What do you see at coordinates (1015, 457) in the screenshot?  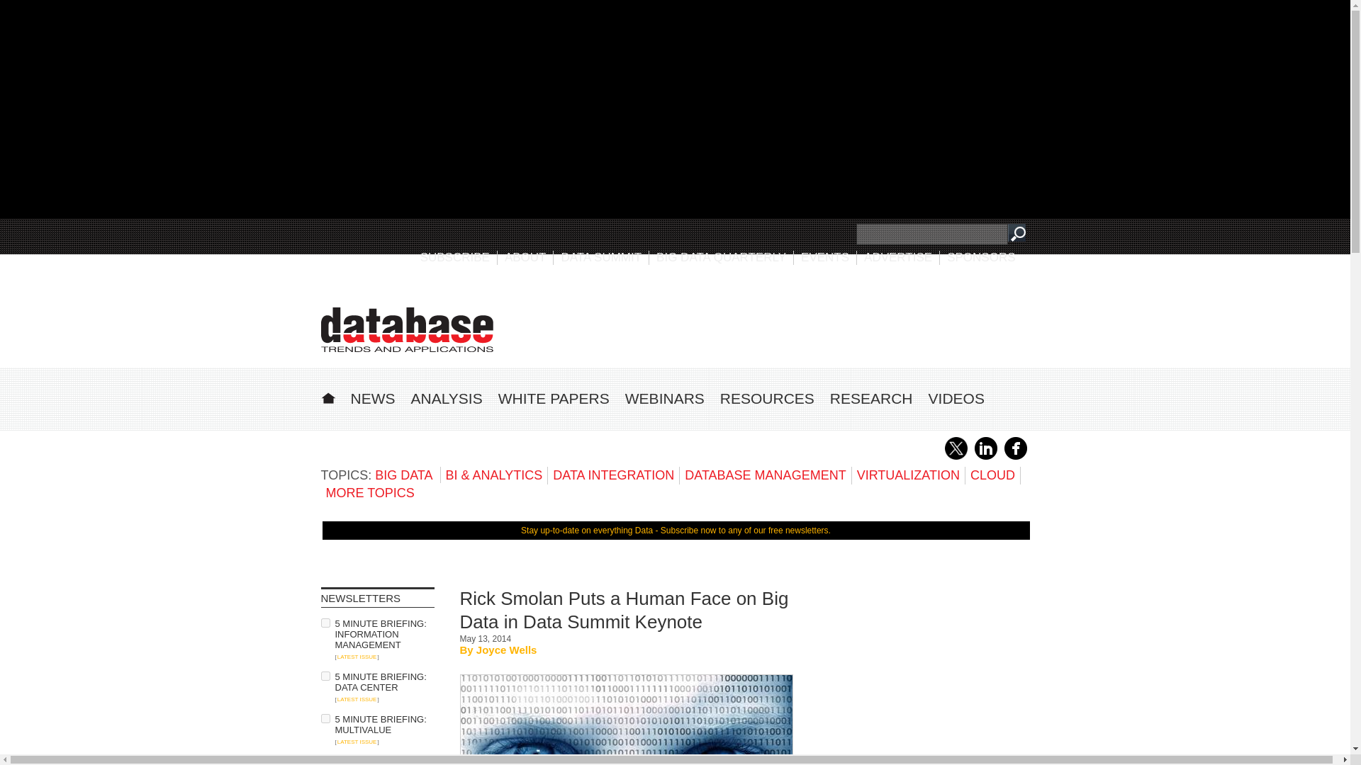 I see `DBTA on Facebook` at bounding box center [1015, 457].